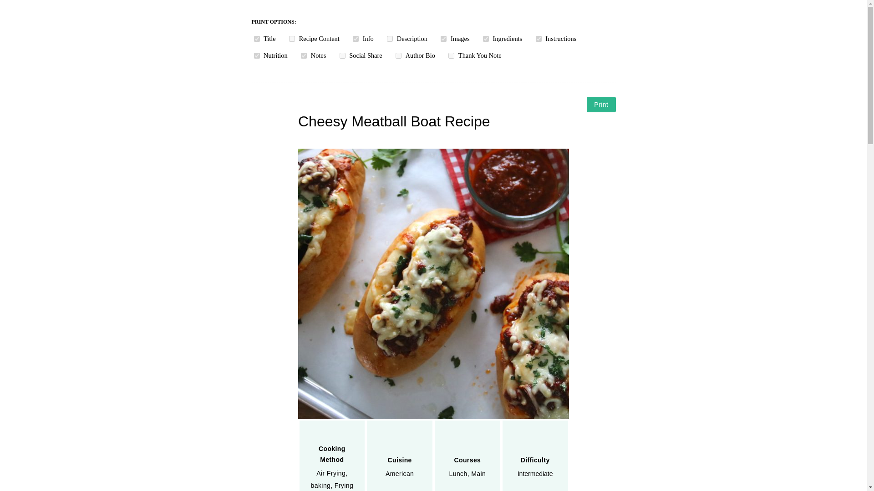 The width and height of the screenshot is (874, 491). I want to click on 1, so click(356, 38).